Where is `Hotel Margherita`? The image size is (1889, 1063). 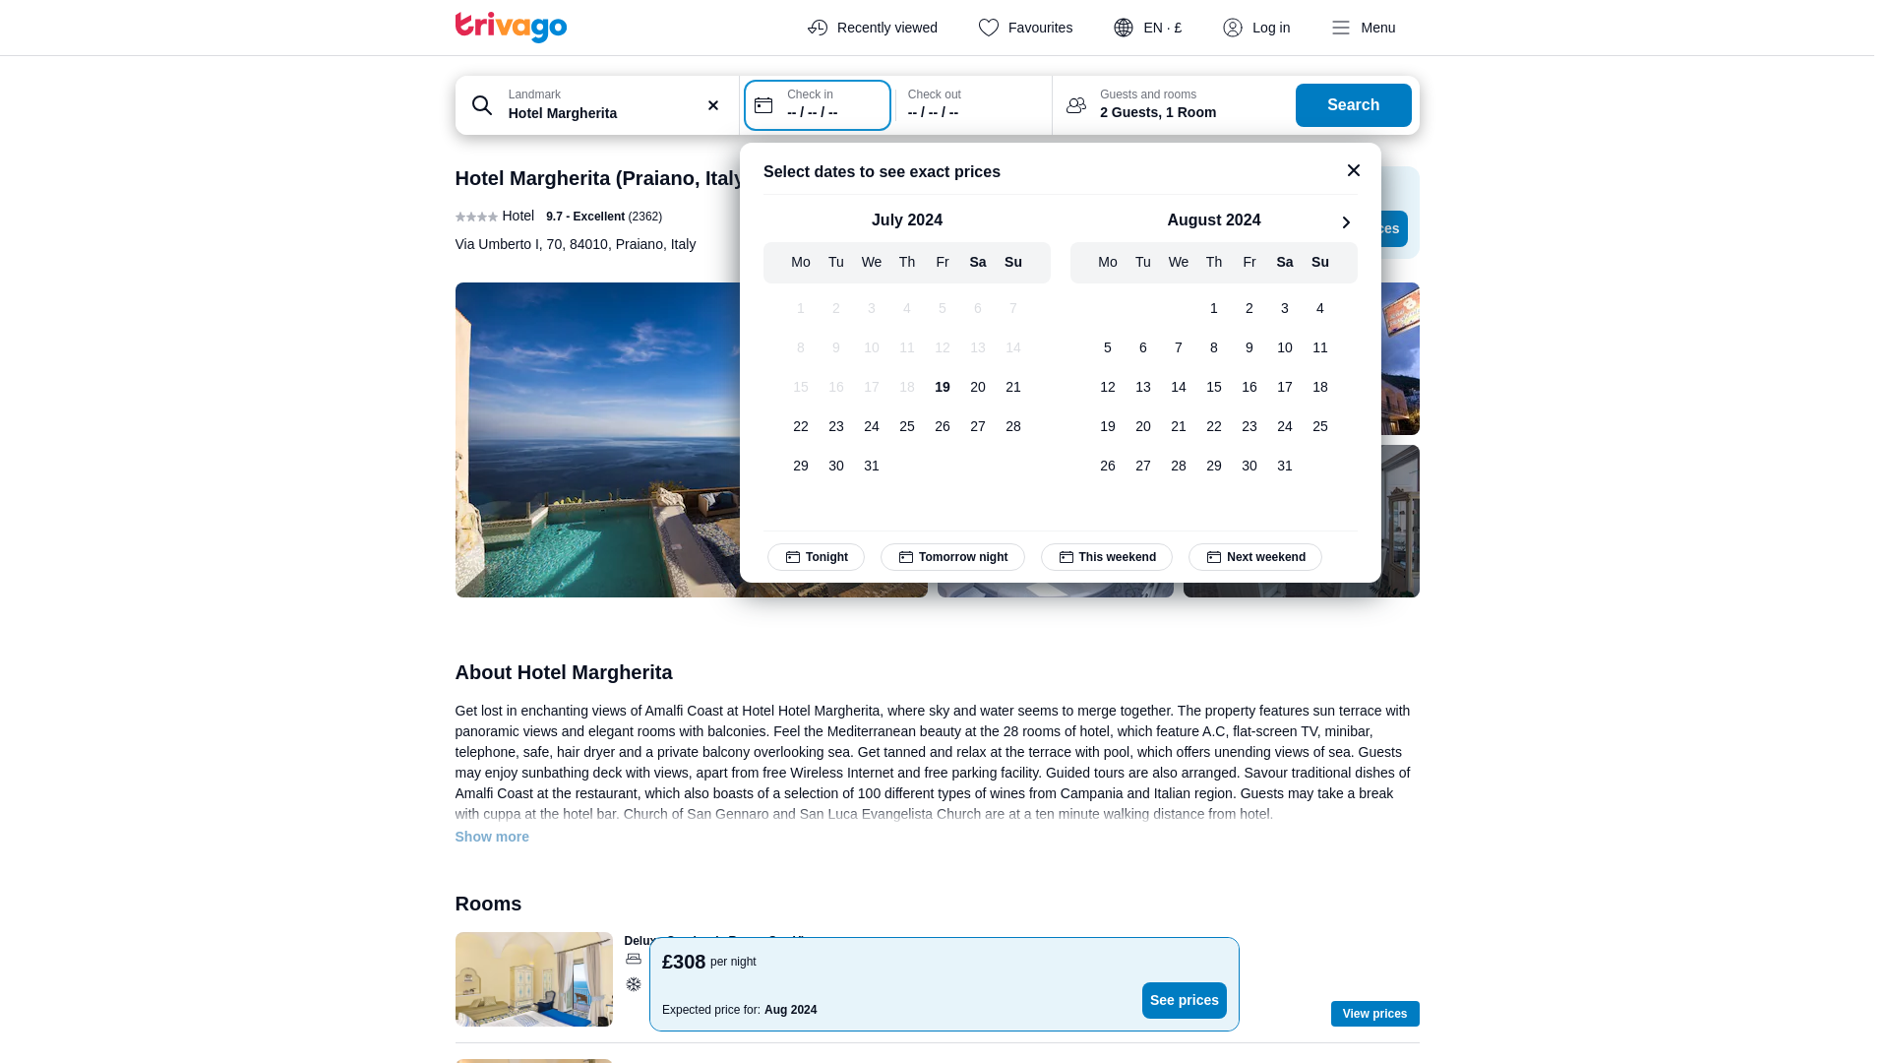 Hotel Margherita is located at coordinates (618, 112).